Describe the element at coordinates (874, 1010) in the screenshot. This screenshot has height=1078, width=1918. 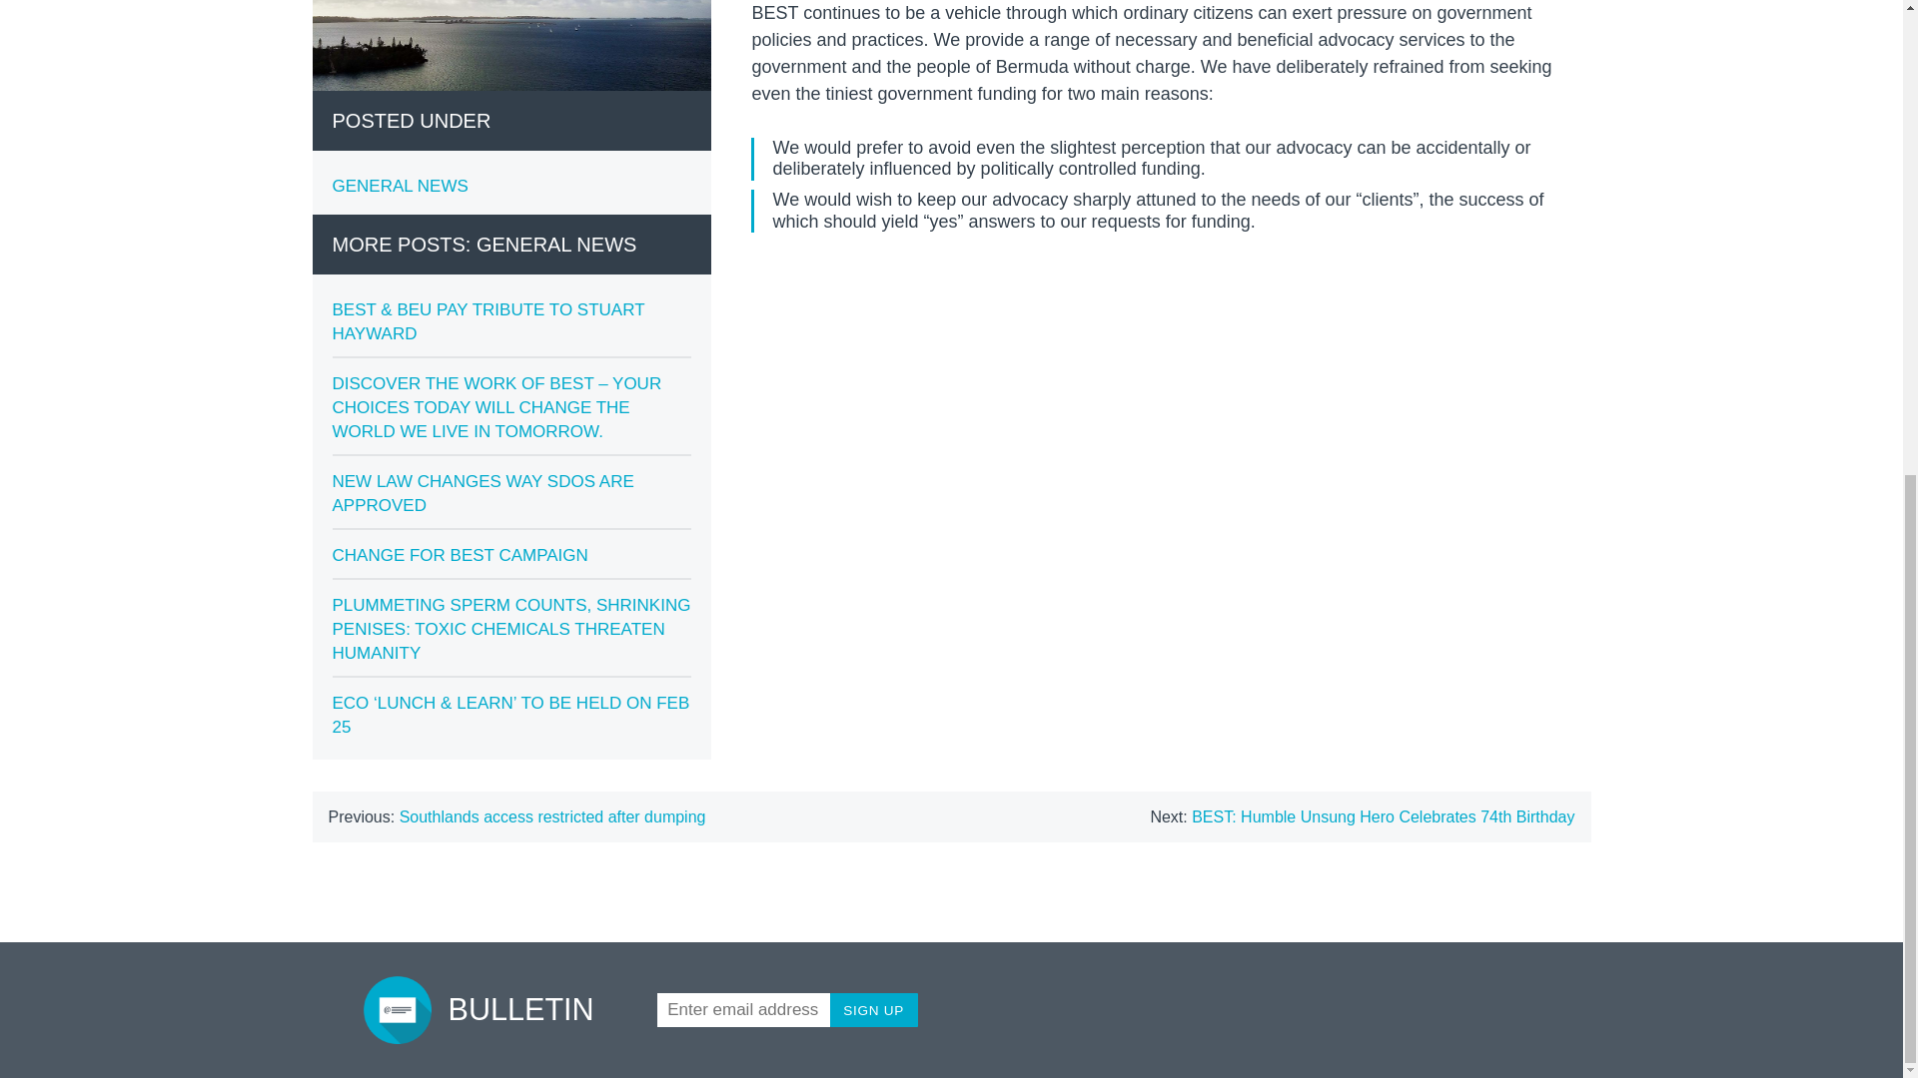
I see `SIGN UP` at that location.